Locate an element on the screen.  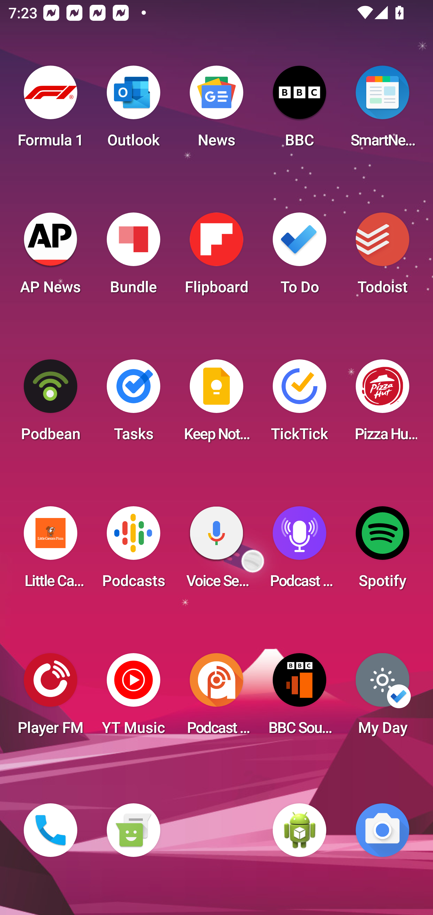
Little Caesars Pizza is located at coordinates (51, 551).